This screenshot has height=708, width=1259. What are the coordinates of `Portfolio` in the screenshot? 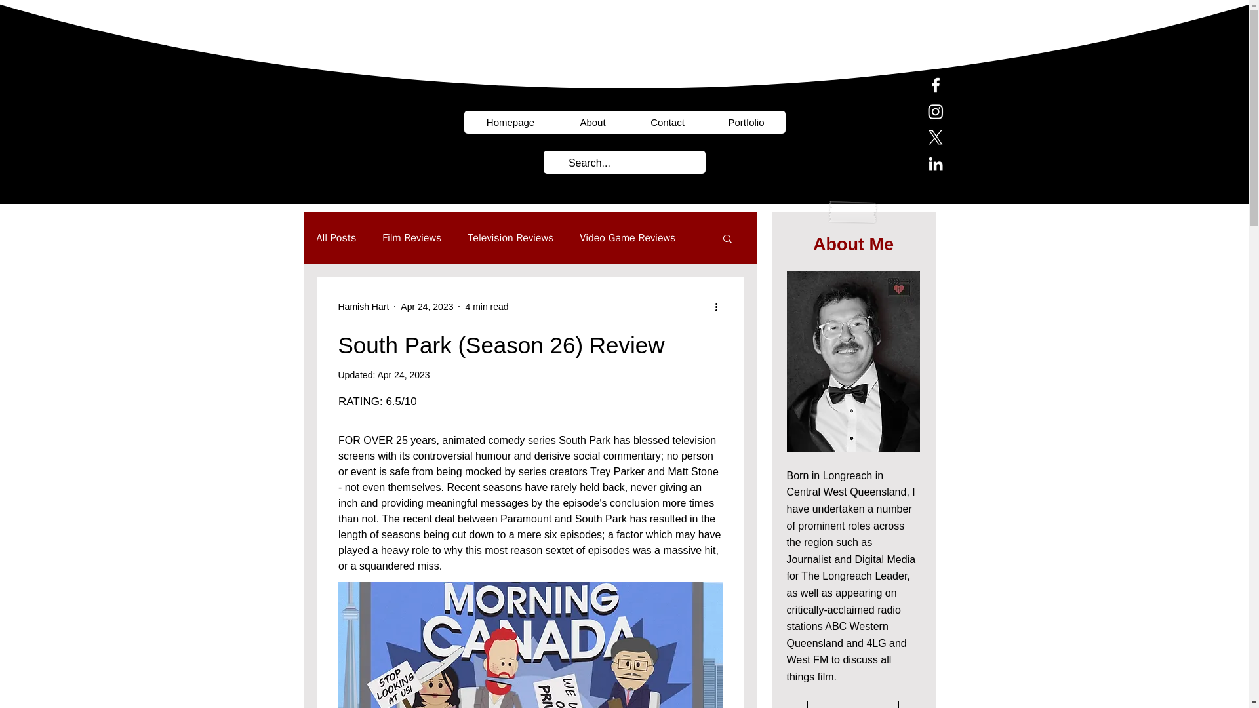 It's located at (746, 122).